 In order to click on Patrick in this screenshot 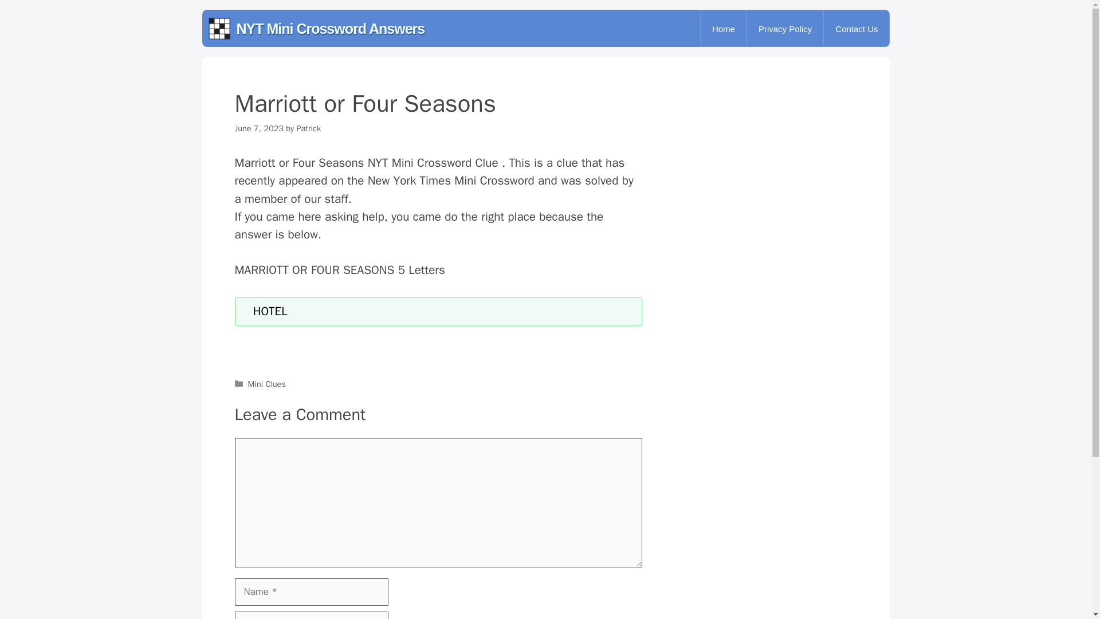, I will do `click(308, 128)`.